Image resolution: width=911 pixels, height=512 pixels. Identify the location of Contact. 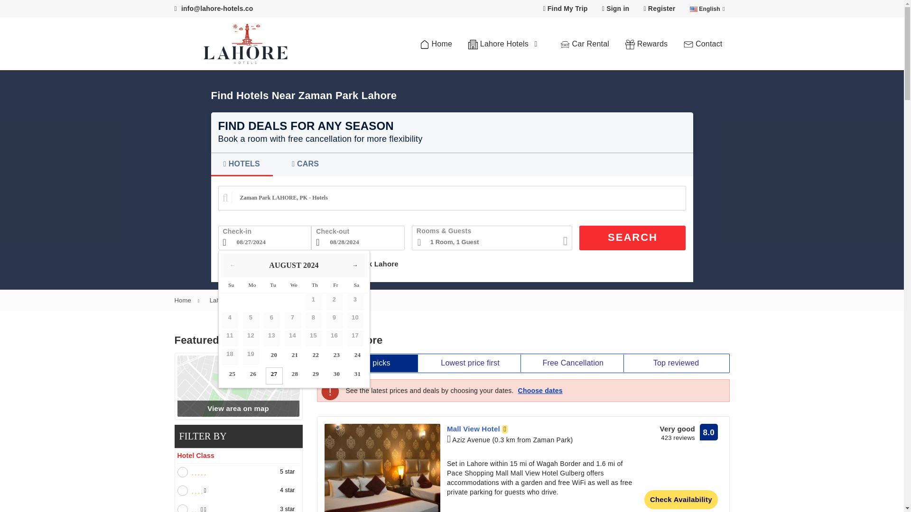
(703, 44).